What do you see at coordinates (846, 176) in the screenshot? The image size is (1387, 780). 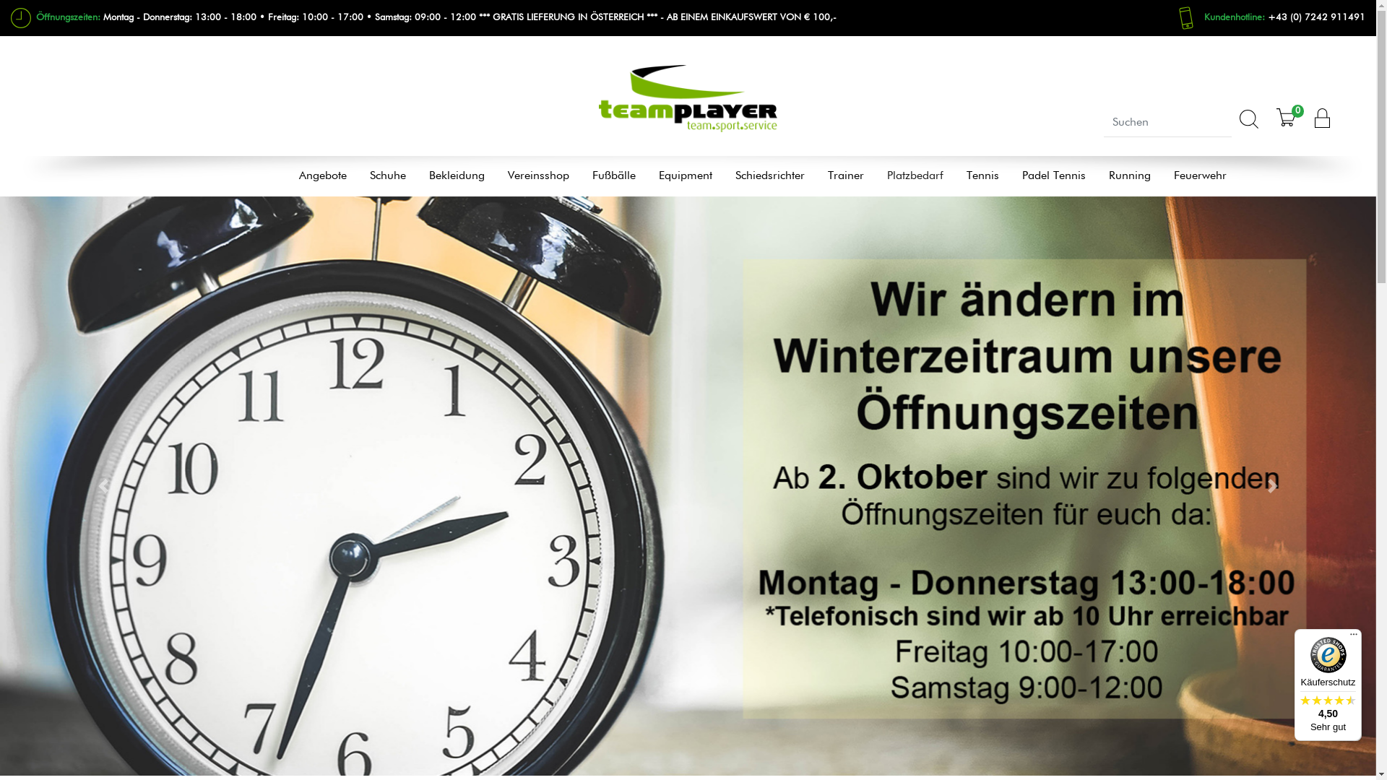 I see `Trainer` at bounding box center [846, 176].